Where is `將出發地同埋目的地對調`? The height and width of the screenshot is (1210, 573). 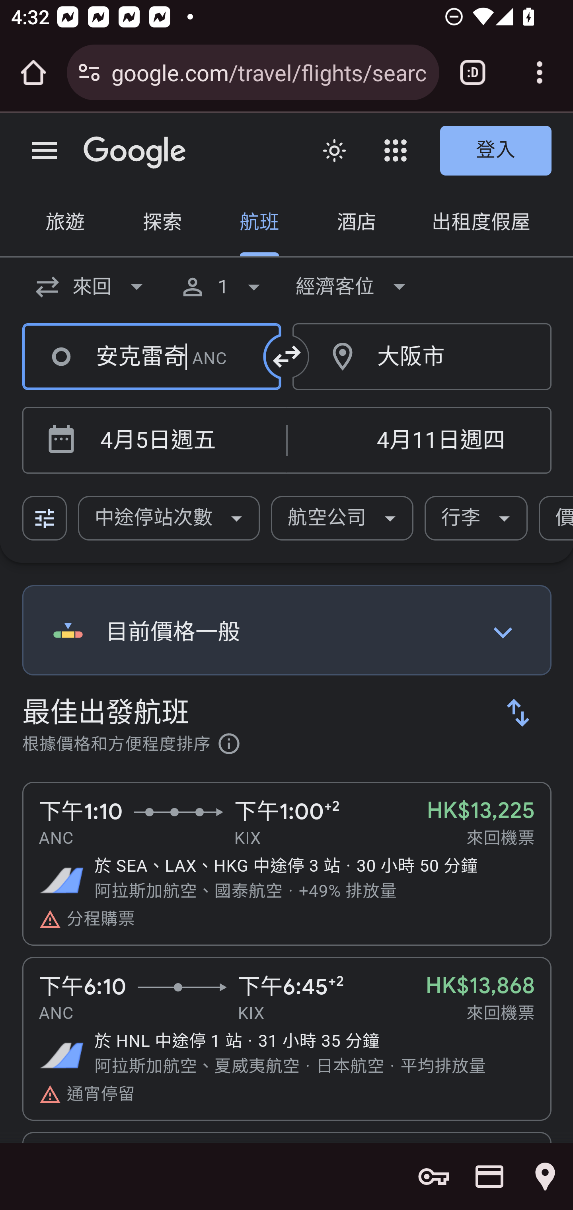 將出發地同埋目的地對調 is located at coordinates (287, 357).